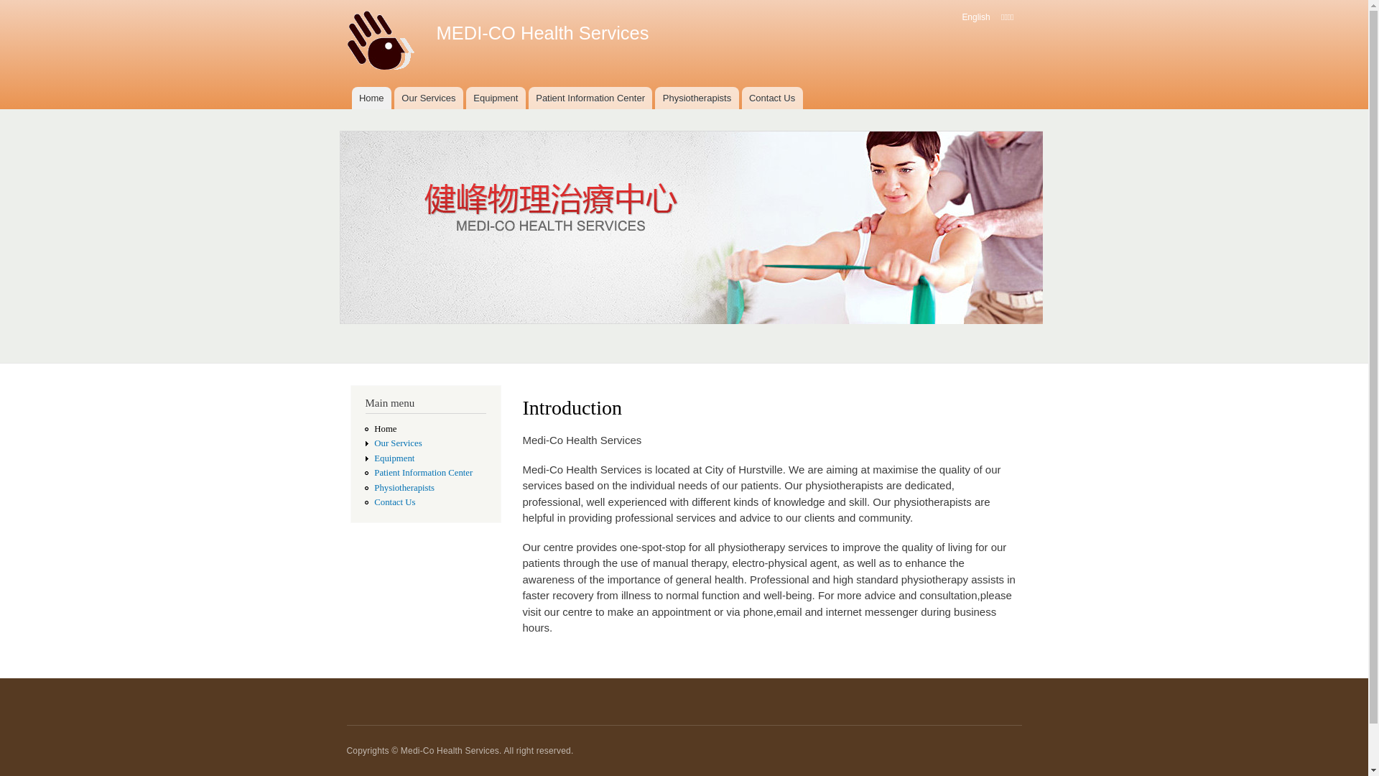 This screenshot has height=776, width=1379. Describe the element at coordinates (395, 502) in the screenshot. I see `Contact Us` at that location.